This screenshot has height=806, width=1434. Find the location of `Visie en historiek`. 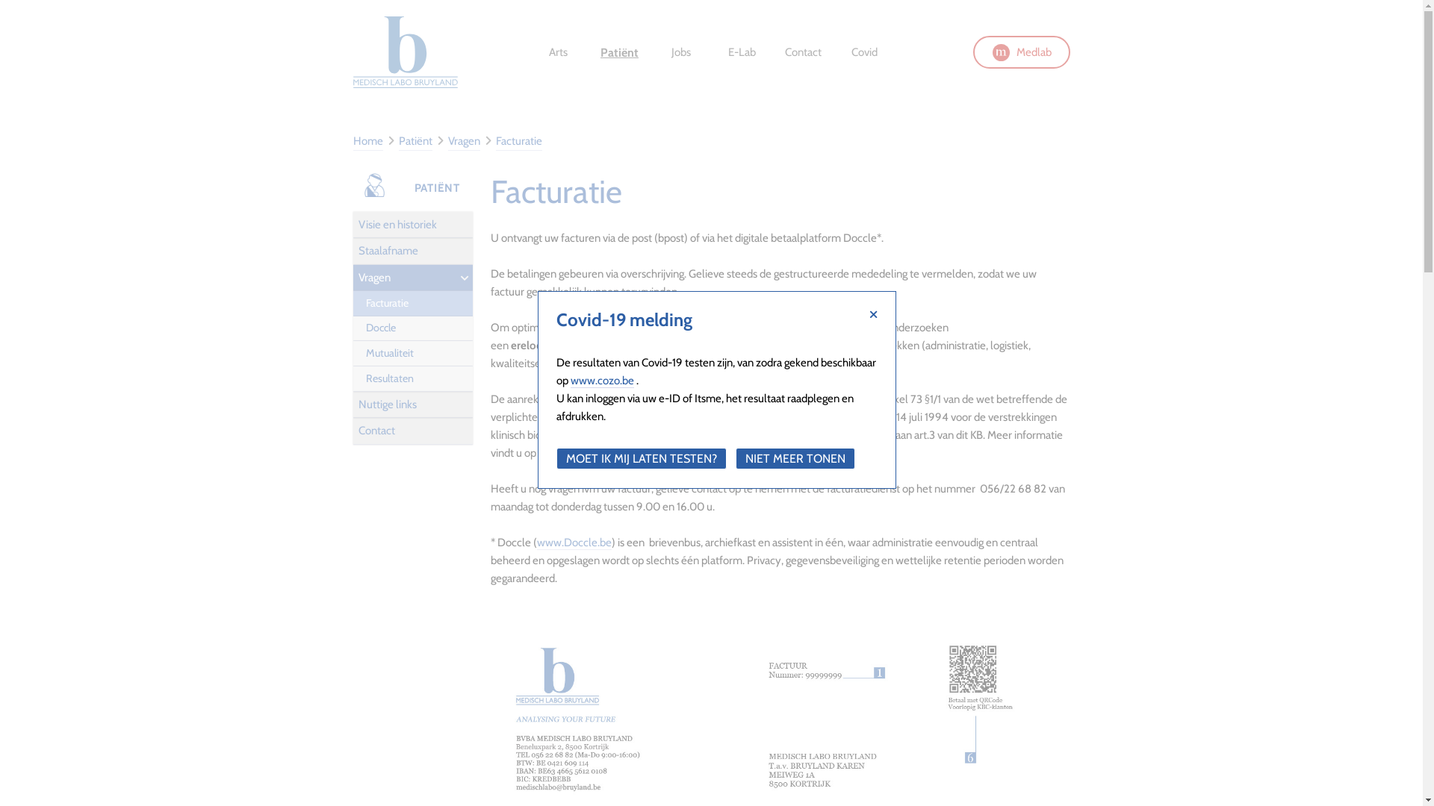

Visie en historiek is located at coordinates (412, 225).